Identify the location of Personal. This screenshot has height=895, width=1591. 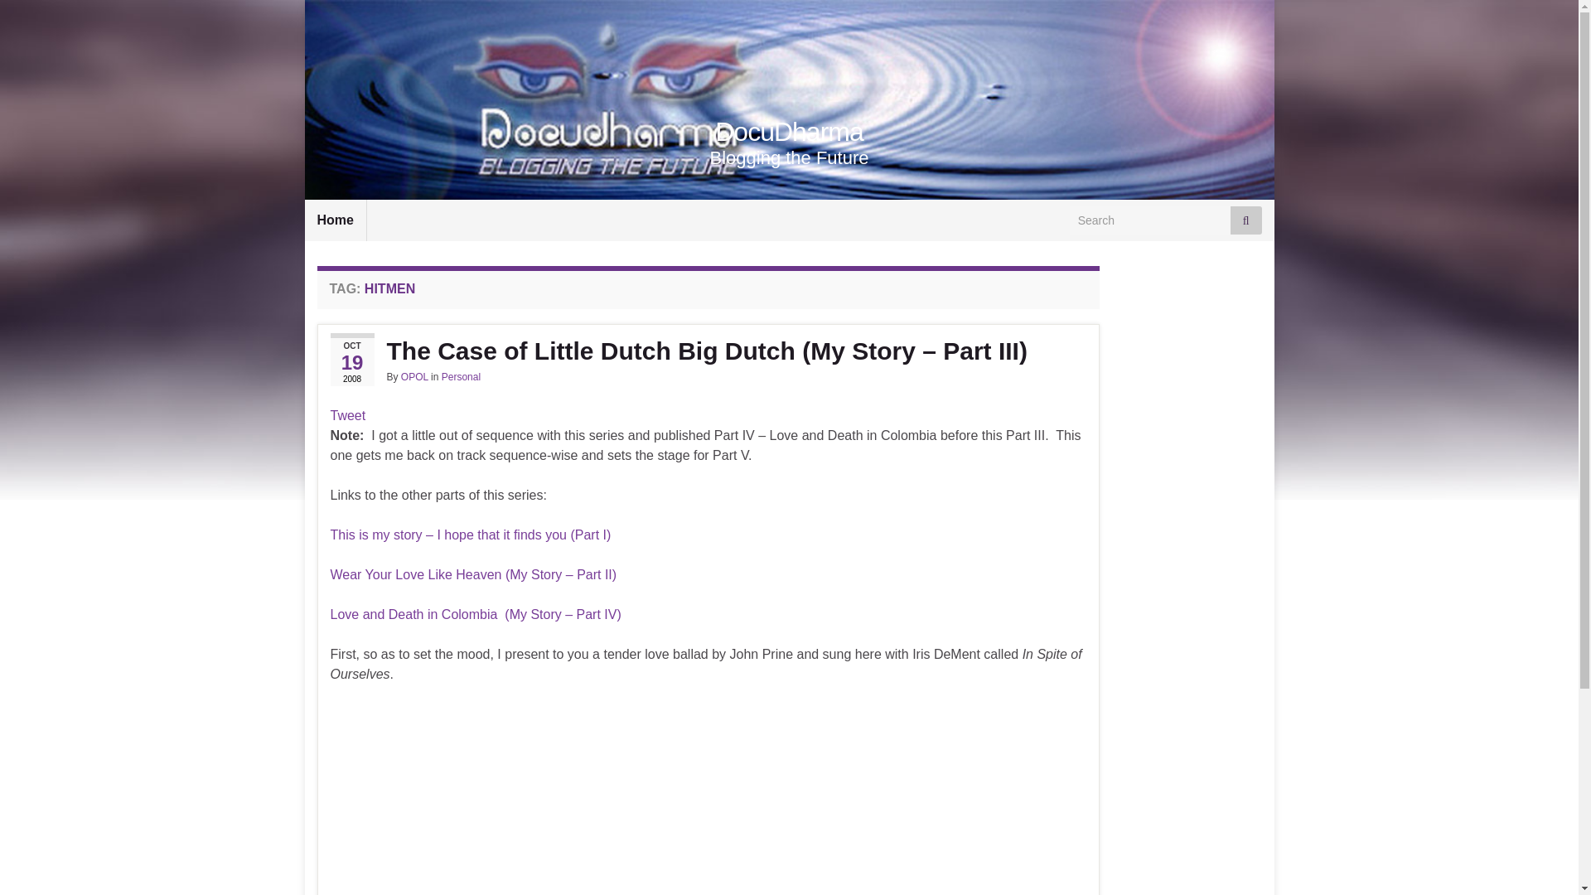
(461, 377).